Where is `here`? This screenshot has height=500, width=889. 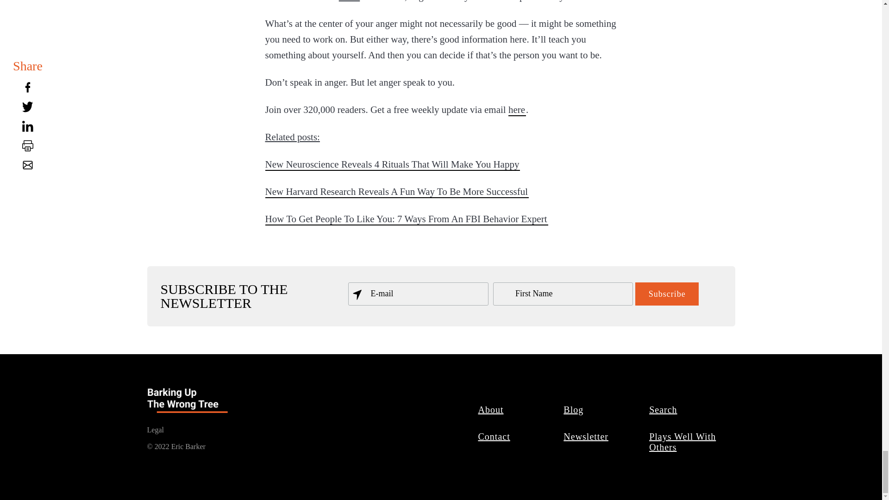
here is located at coordinates (517, 109).